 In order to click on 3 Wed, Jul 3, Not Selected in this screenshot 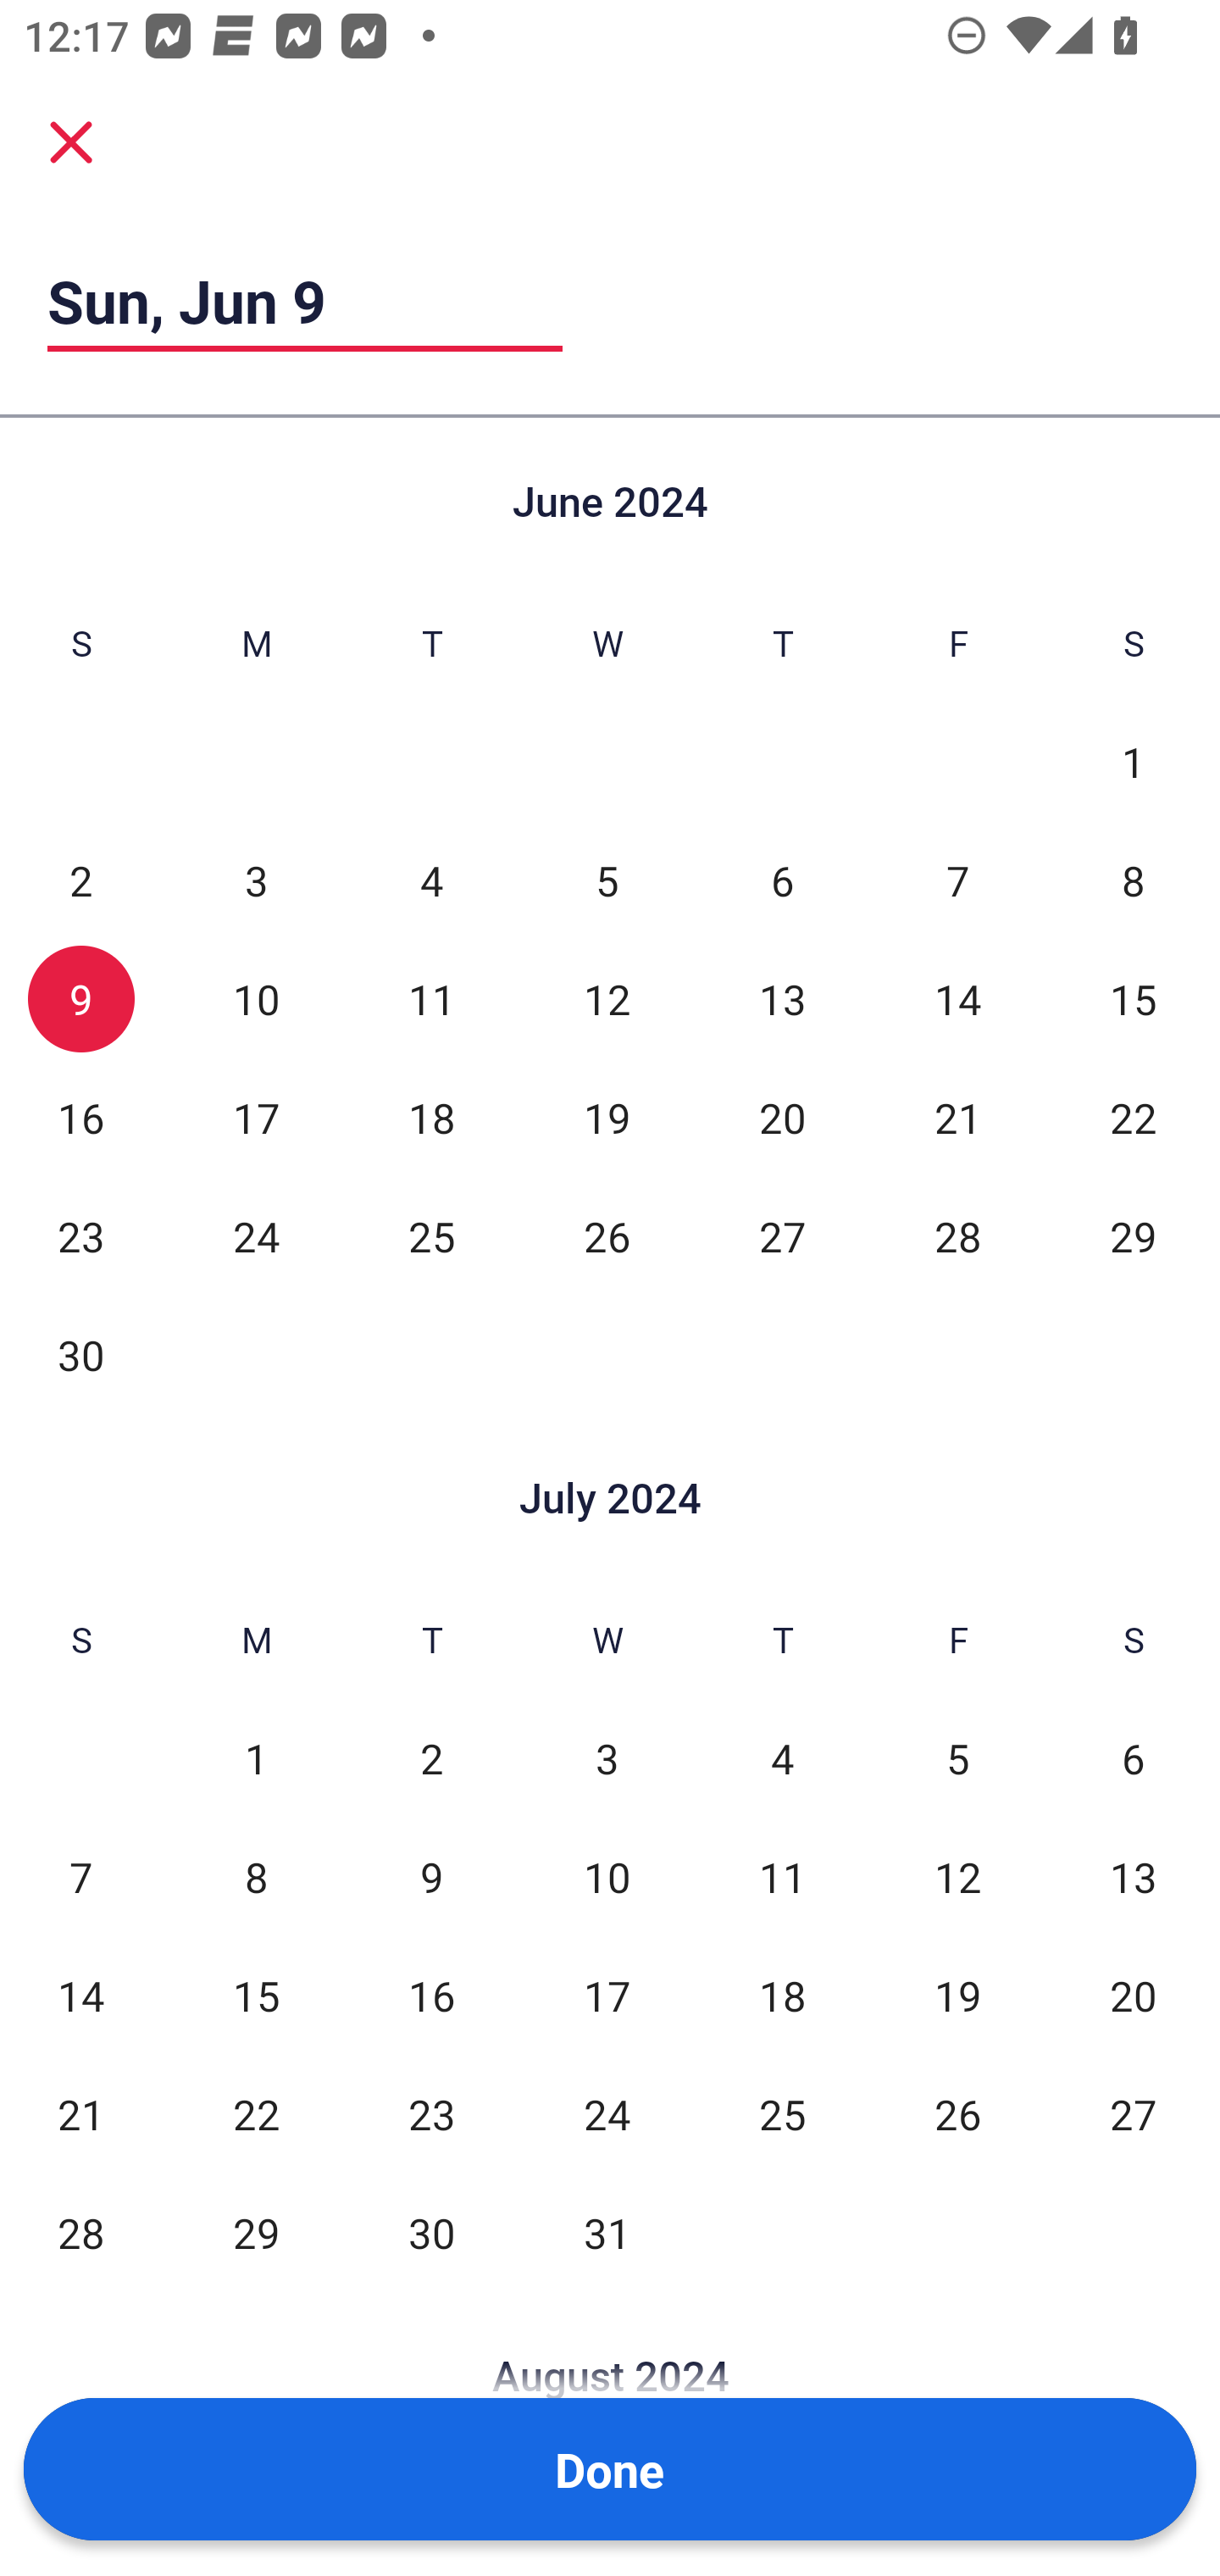, I will do `click(607, 1759)`.